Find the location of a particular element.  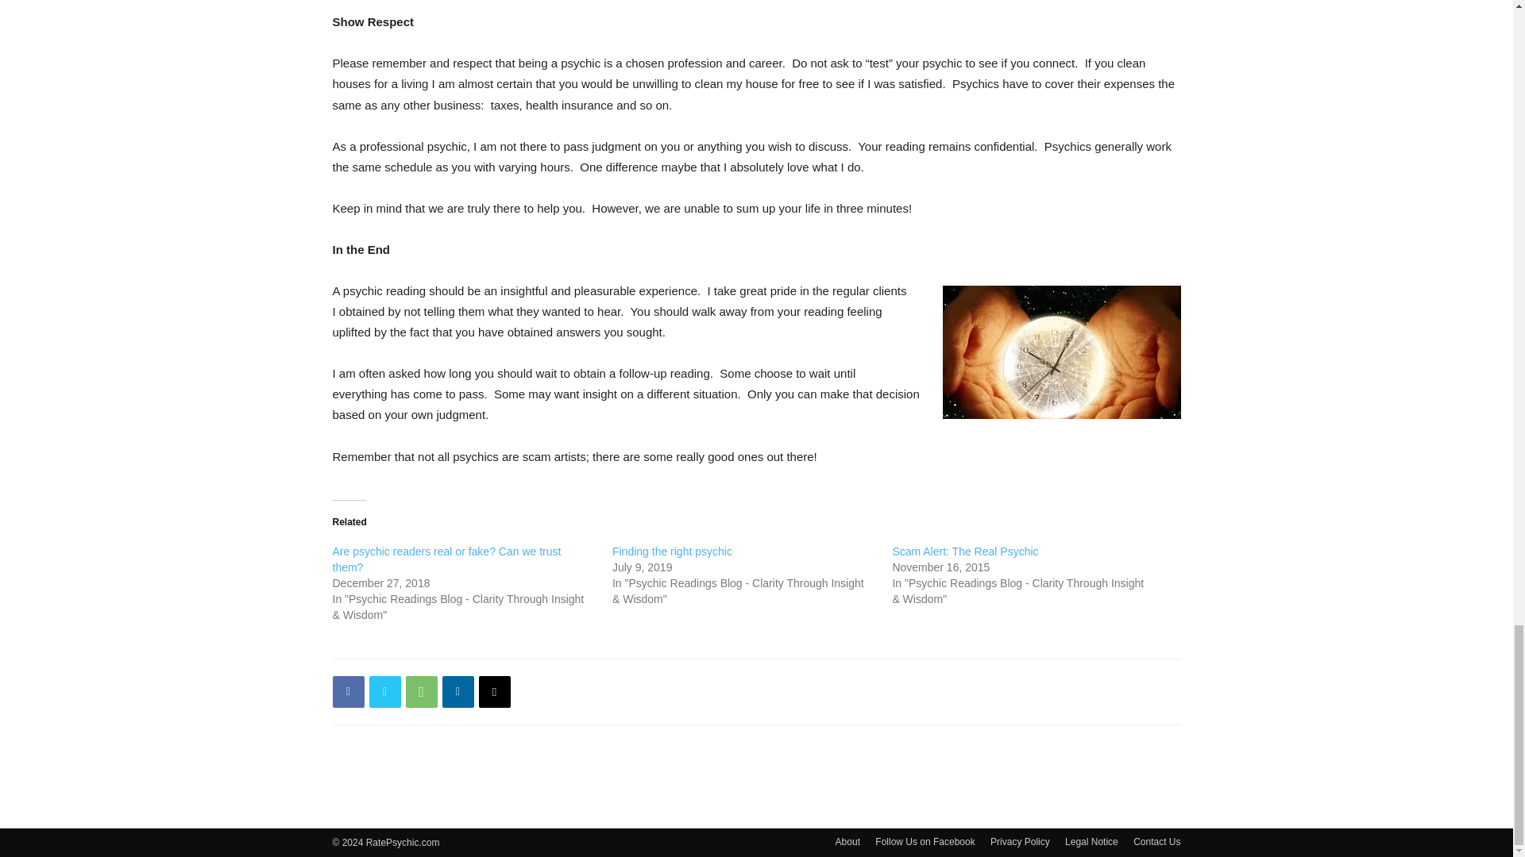

Legal Notice is located at coordinates (1091, 841).